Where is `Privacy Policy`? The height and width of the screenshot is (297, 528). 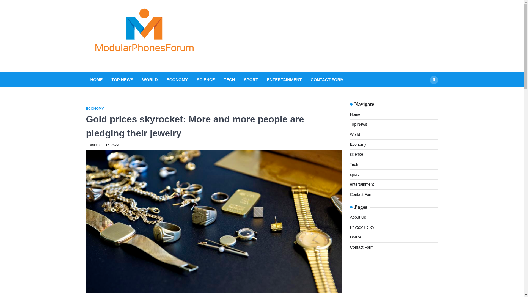 Privacy Policy is located at coordinates (362, 227).